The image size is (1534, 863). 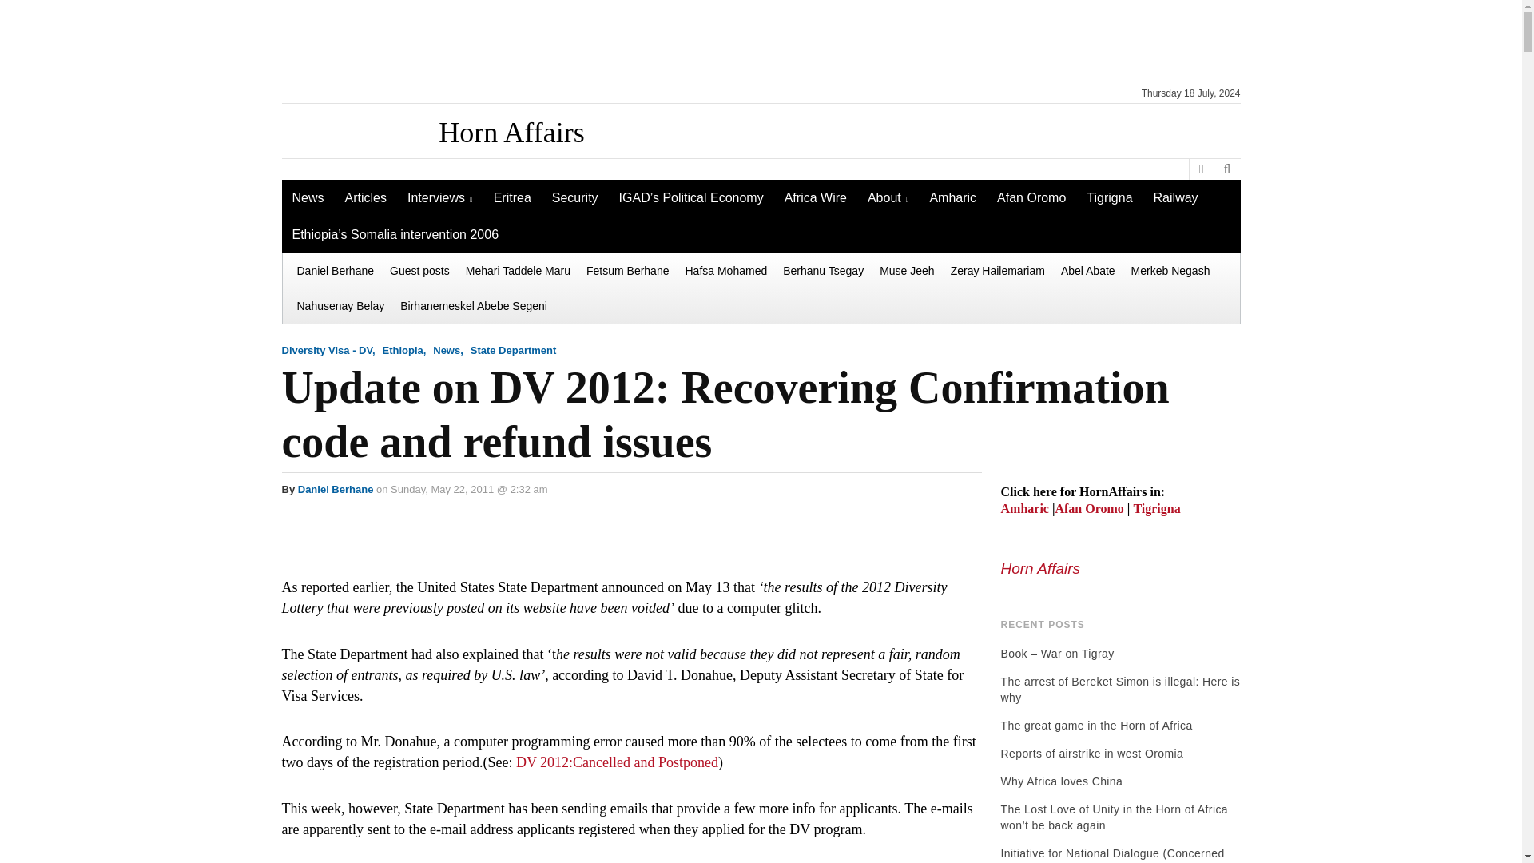 I want to click on Amharic, so click(x=952, y=198).